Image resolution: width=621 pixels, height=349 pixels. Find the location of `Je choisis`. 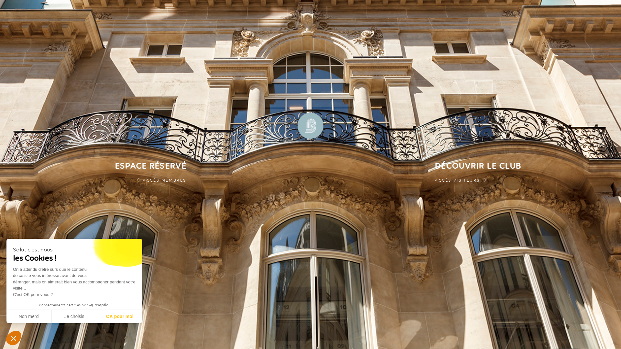

Je choisis is located at coordinates (74, 316).